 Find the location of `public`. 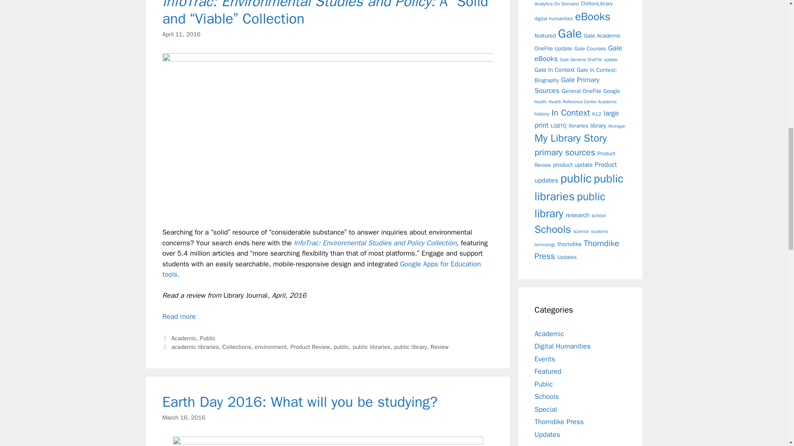

public is located at coordinates (341, 346).